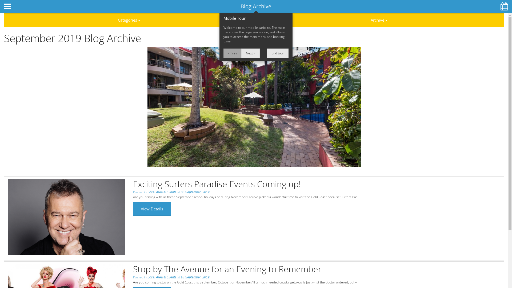 The width and height of the screenshot is (512, 288). I want to click on Jimmyb, so click(67, 217).